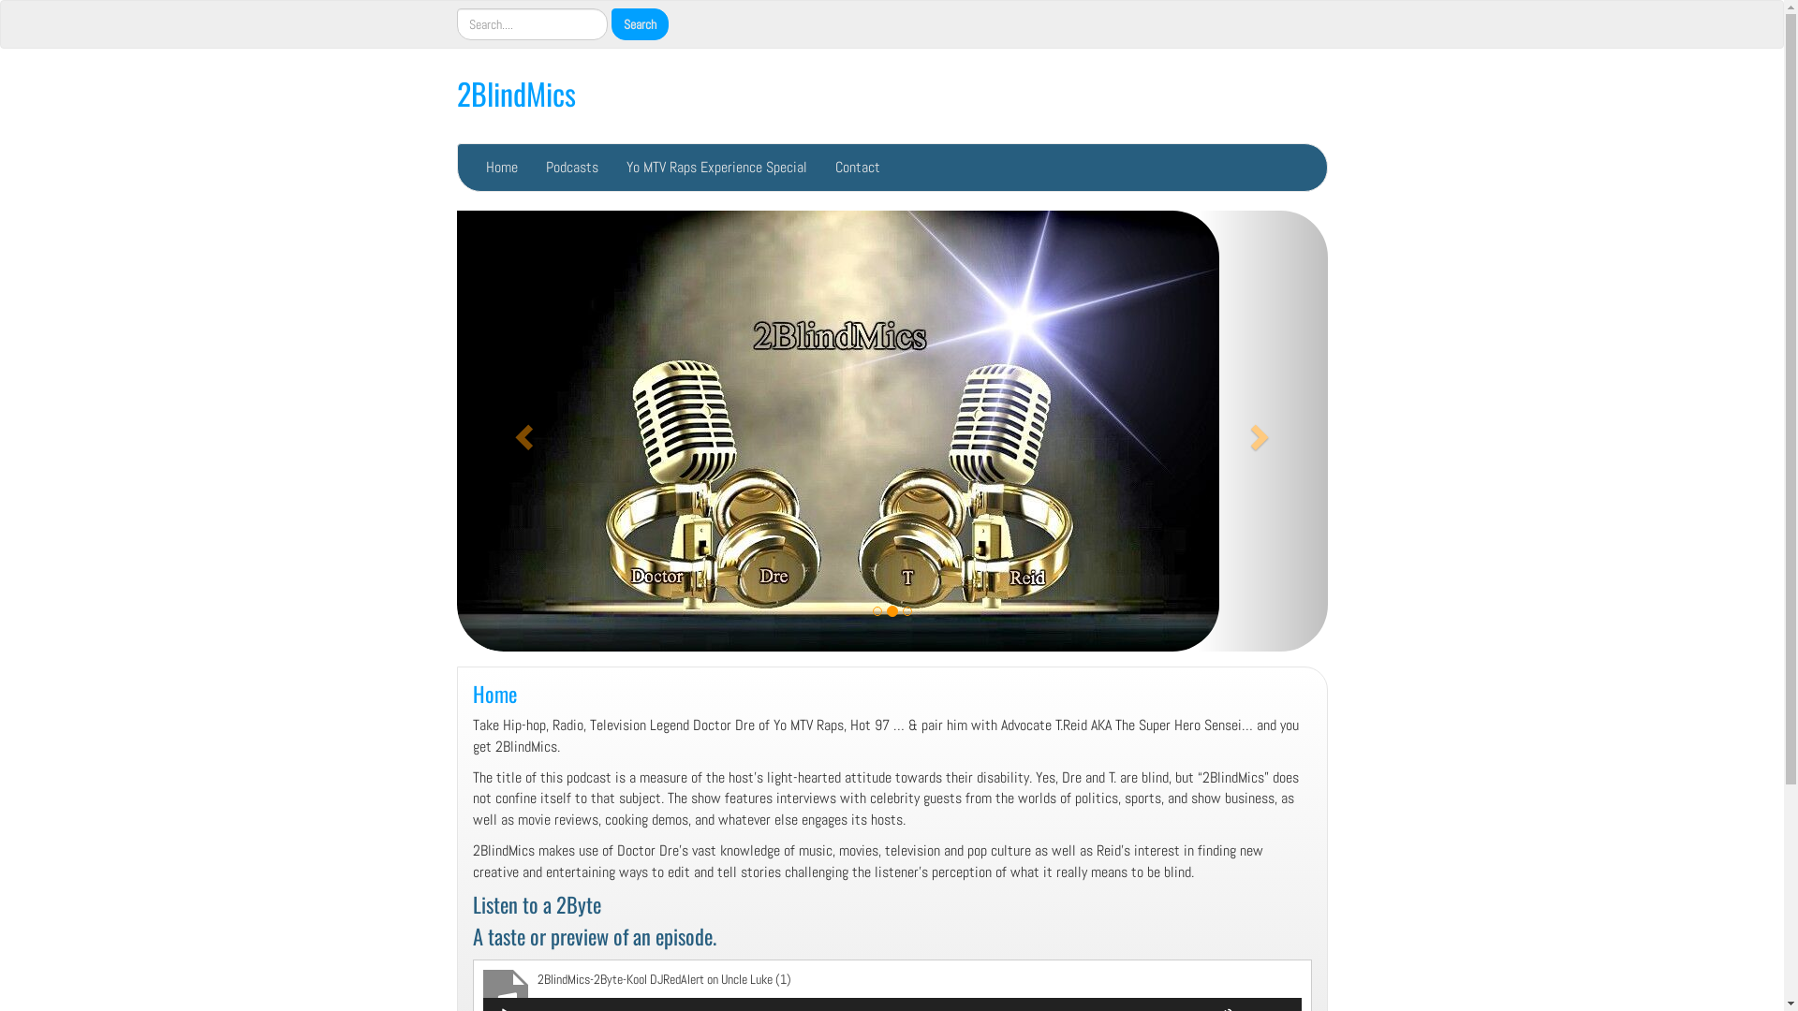  What do you see at coordinates (639, 24) in the screenshot?
I see `Search` at bounding box center [639, 24].